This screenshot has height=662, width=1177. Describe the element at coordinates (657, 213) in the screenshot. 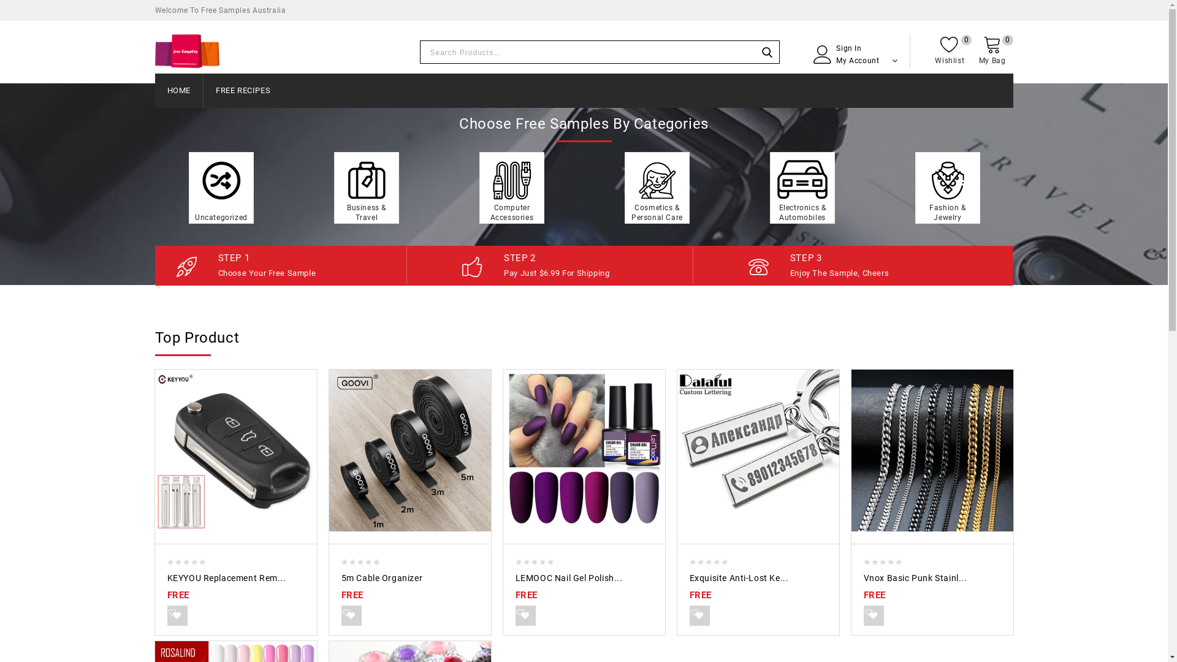

I see `Cosmetics & Personal Care` at that location.